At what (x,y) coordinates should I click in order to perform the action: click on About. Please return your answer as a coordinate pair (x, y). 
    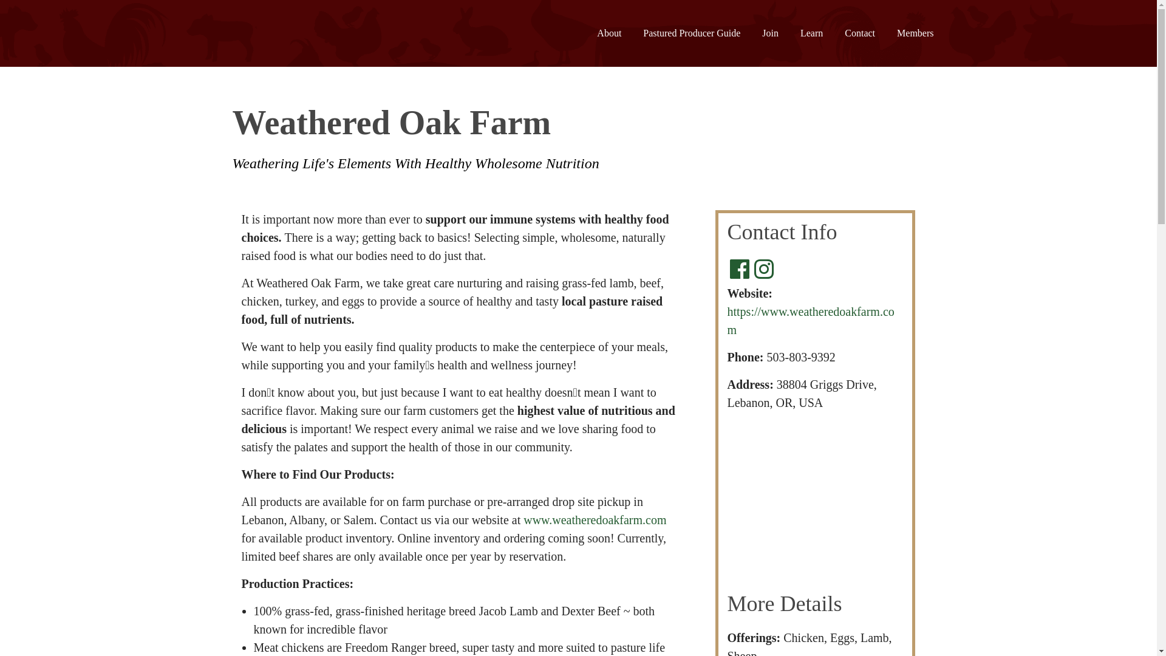
    Looking at the image, I should click on (609, 33).